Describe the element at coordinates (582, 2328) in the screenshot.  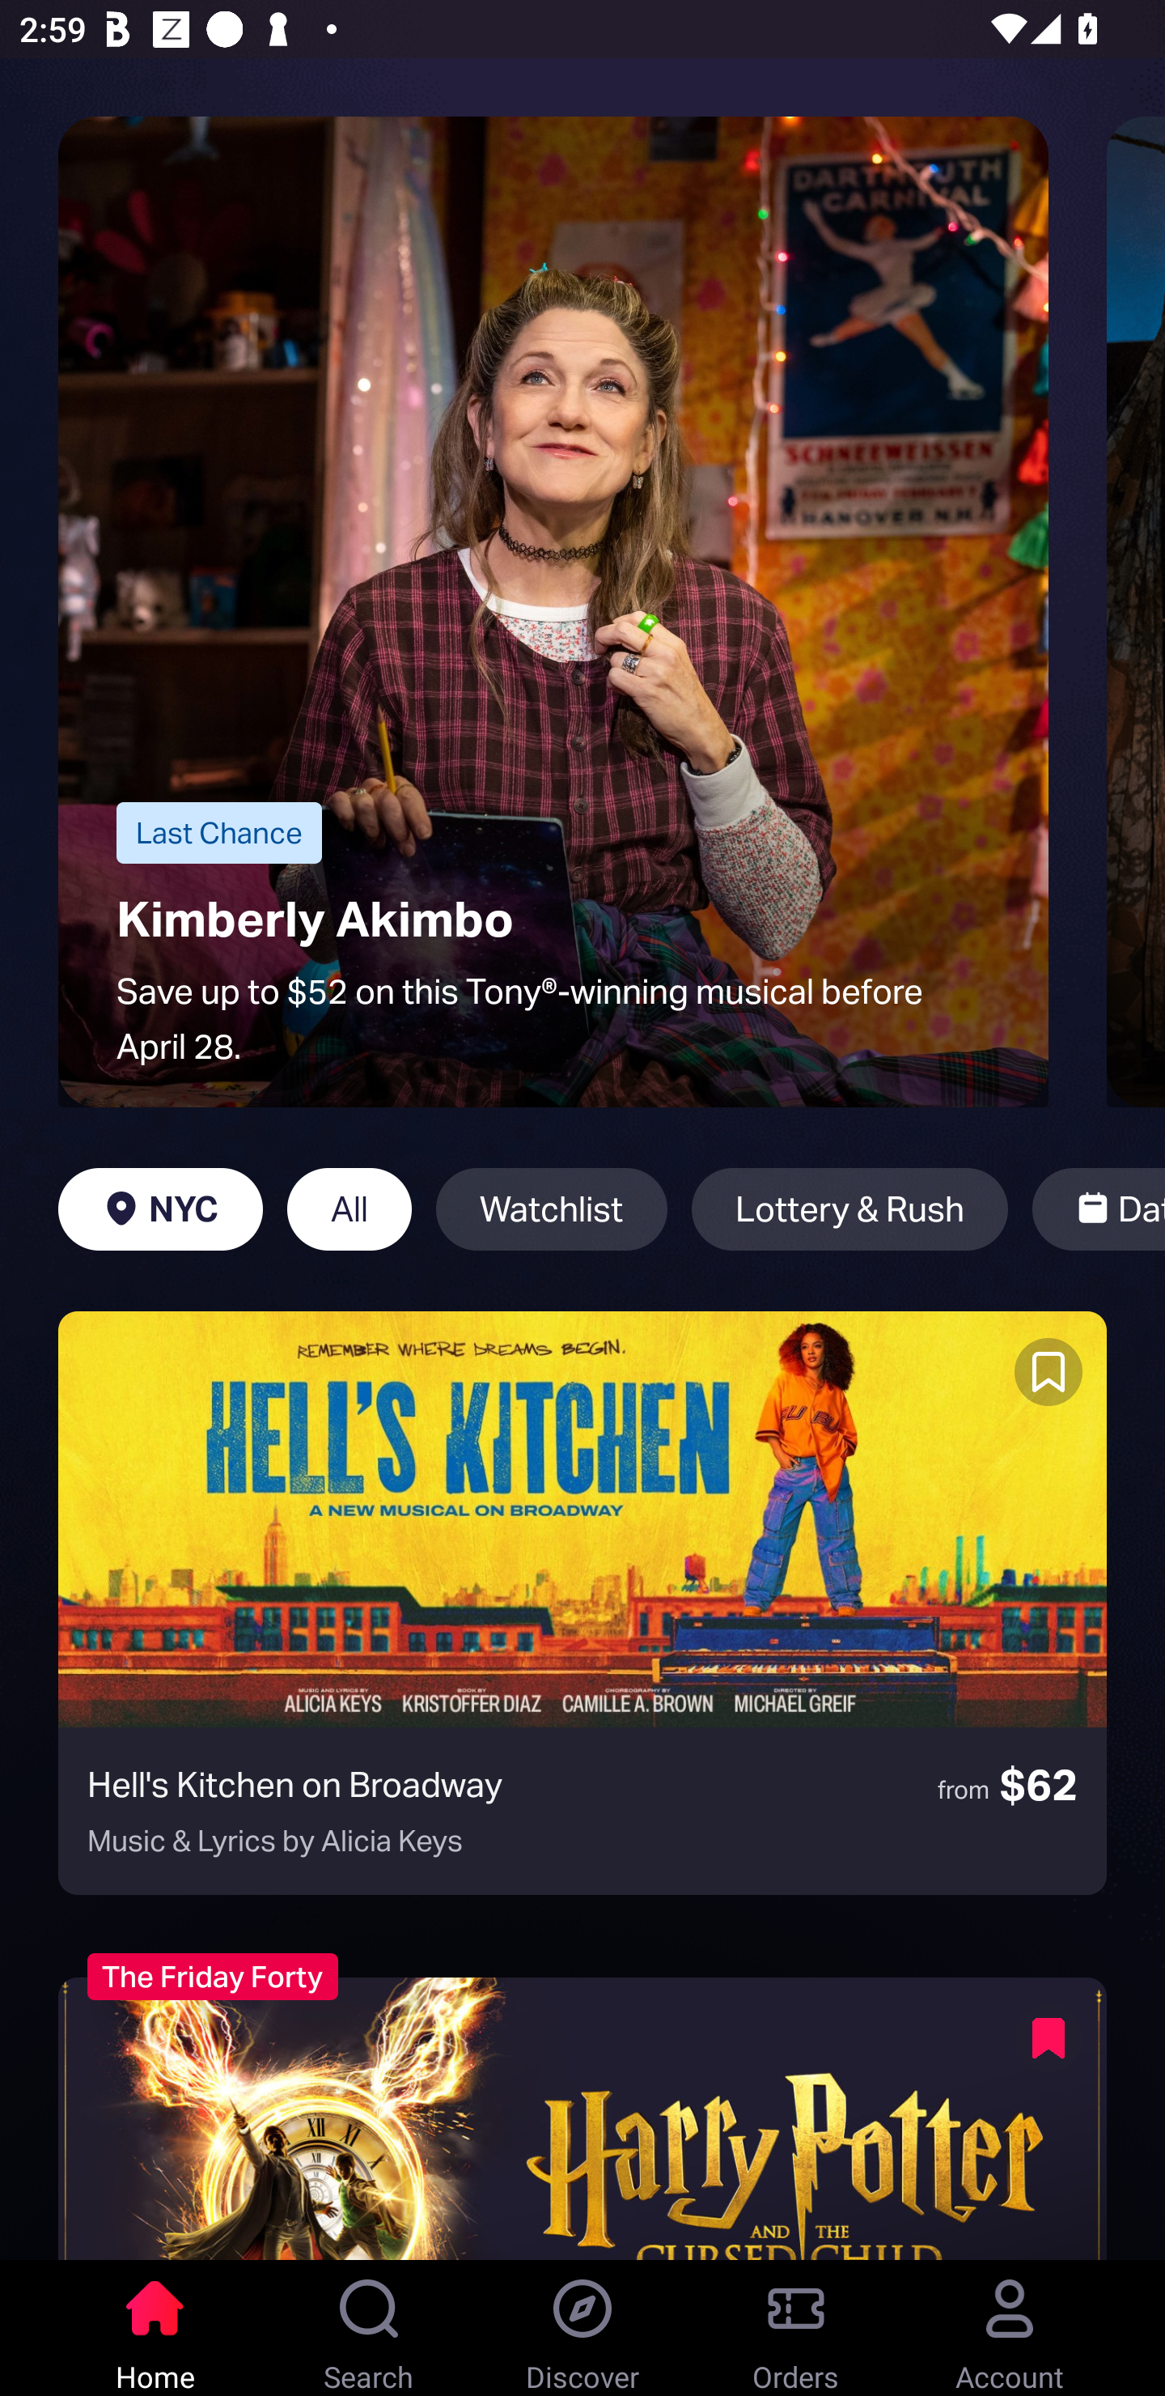
I see `Discover` at that location.